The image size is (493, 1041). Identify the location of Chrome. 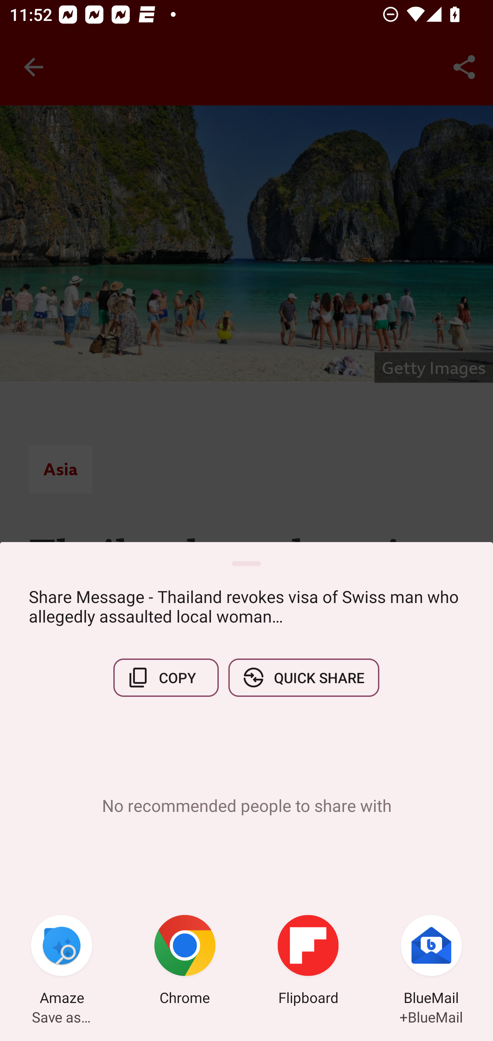
(185, 962).